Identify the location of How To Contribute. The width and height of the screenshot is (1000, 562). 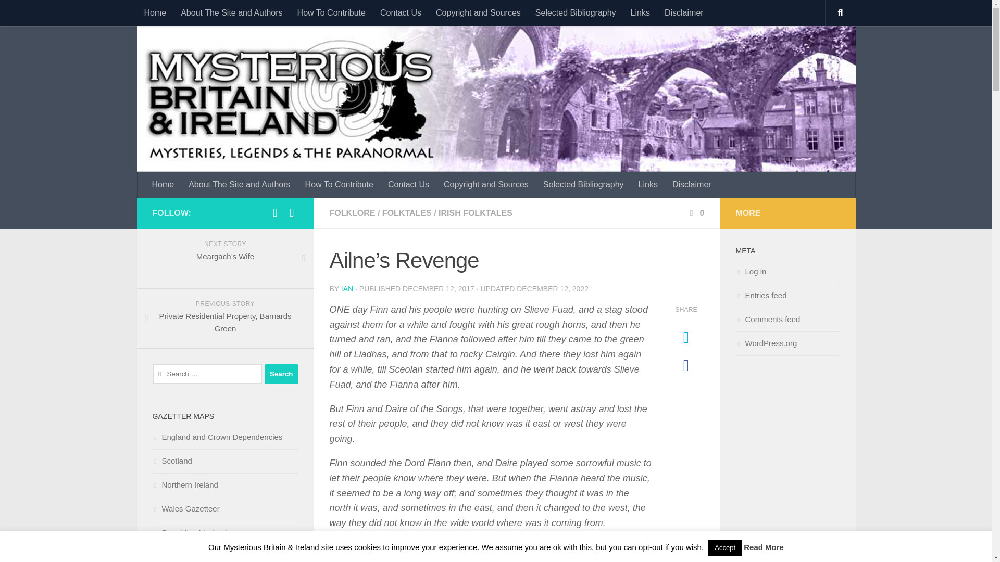
(331, 12).